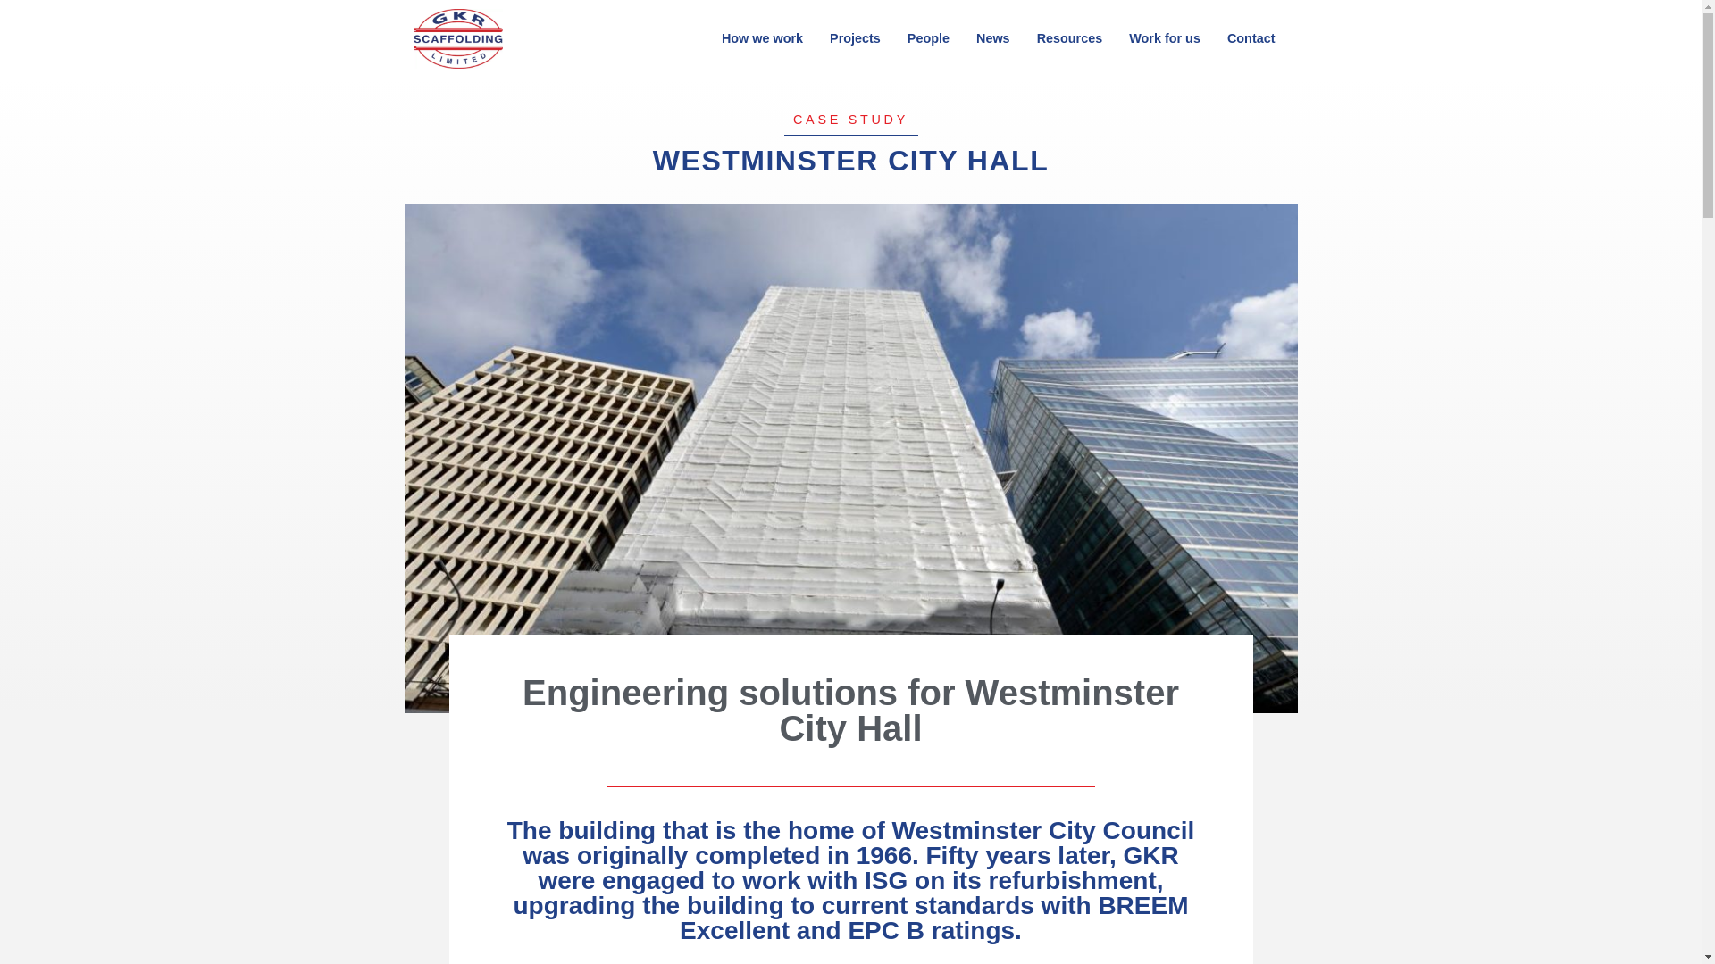  I want to click on How we work, so click(761, 37).